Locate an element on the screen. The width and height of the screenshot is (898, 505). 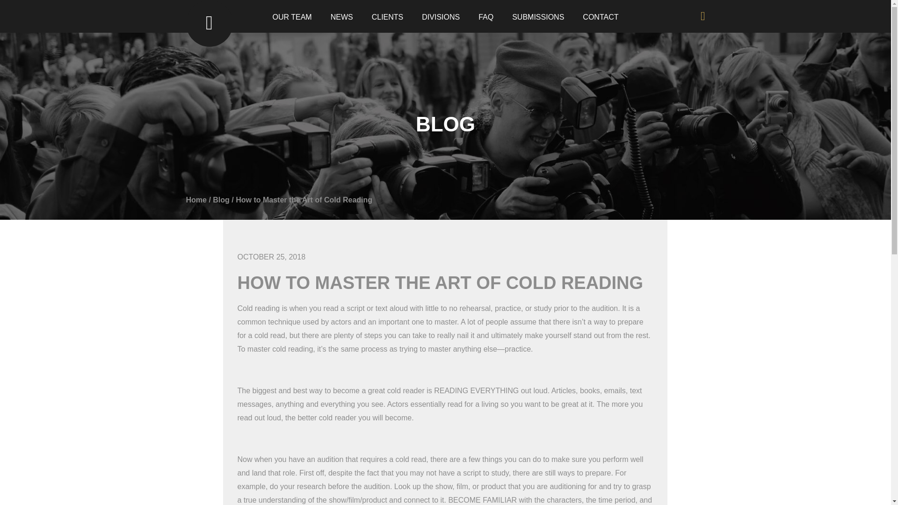
SUBMISSIONS is located at coordinates (538, 17).